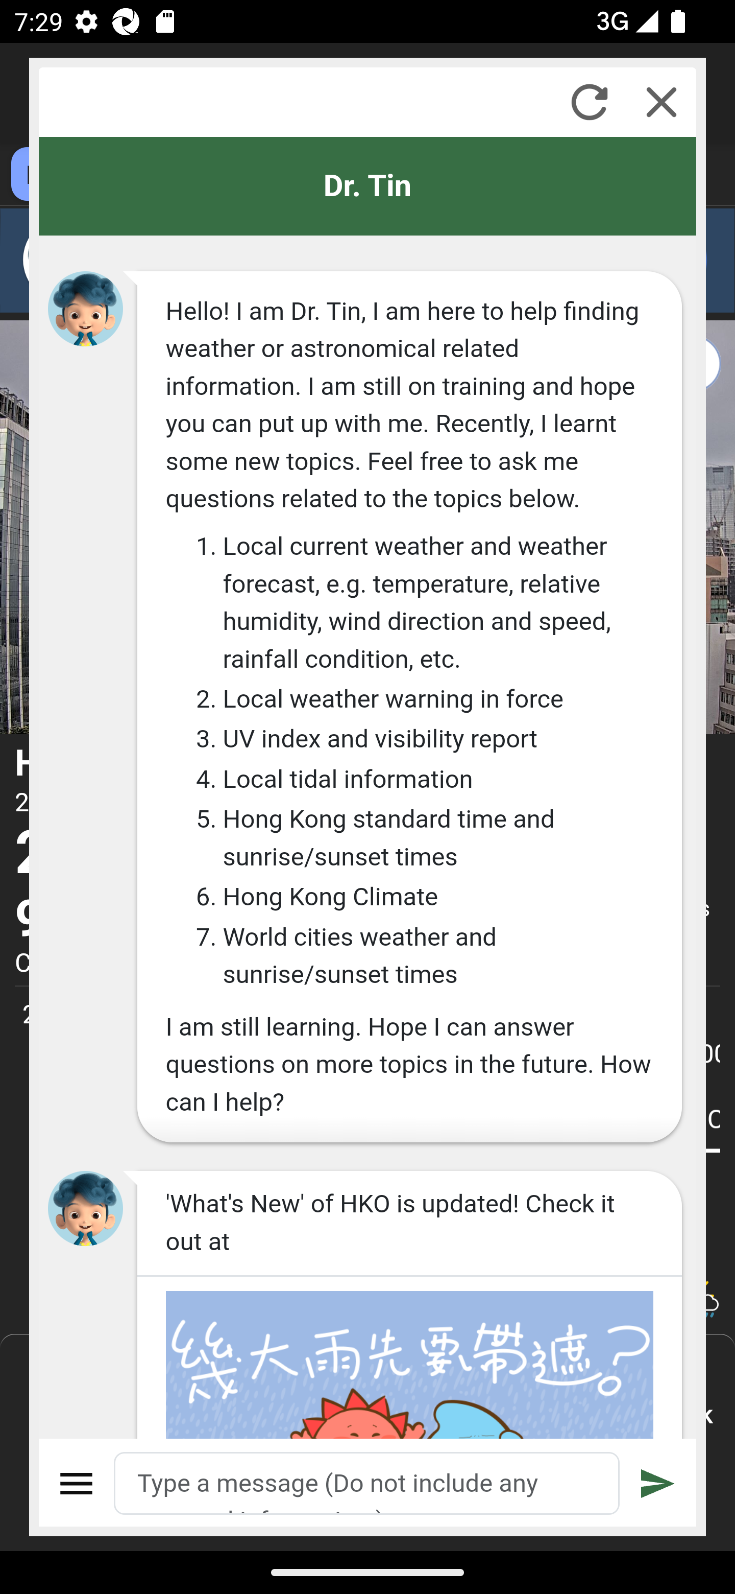  I want to click on Close, so click(661, 102).